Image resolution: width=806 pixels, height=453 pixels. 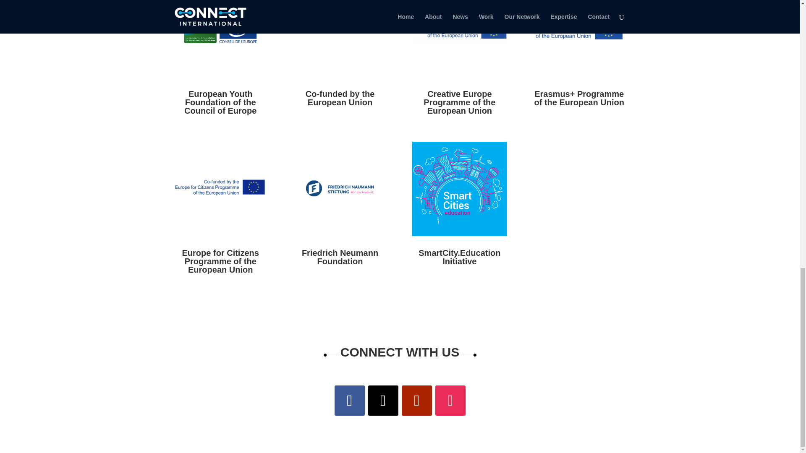 What do you see at coordinates (383, 401) in the screenshot?
I see `Follow on X` at bounding box center [383, 401].